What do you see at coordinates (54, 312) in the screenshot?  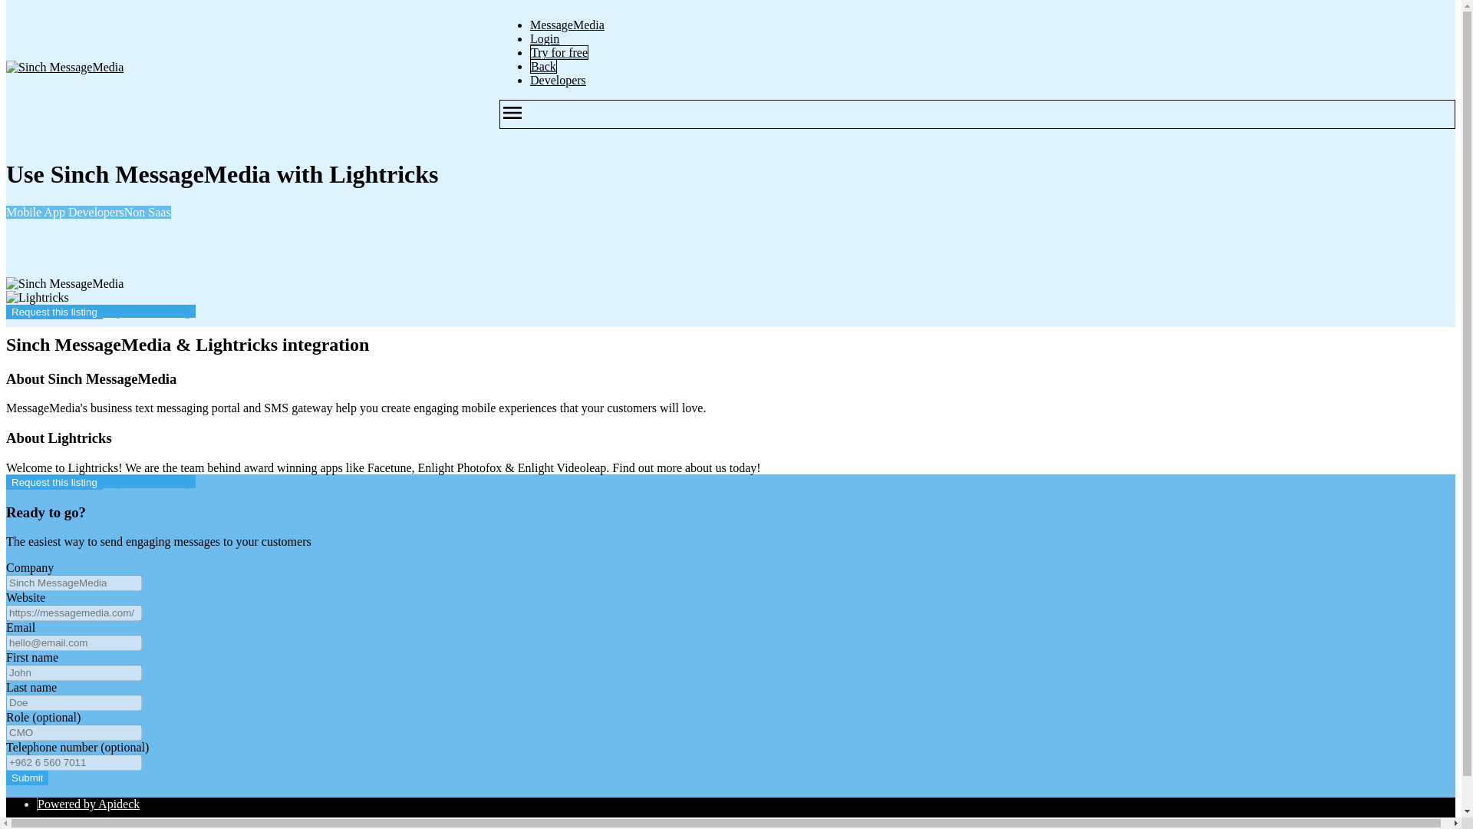 I see `Request this listing` at bounding box center [54, 312].